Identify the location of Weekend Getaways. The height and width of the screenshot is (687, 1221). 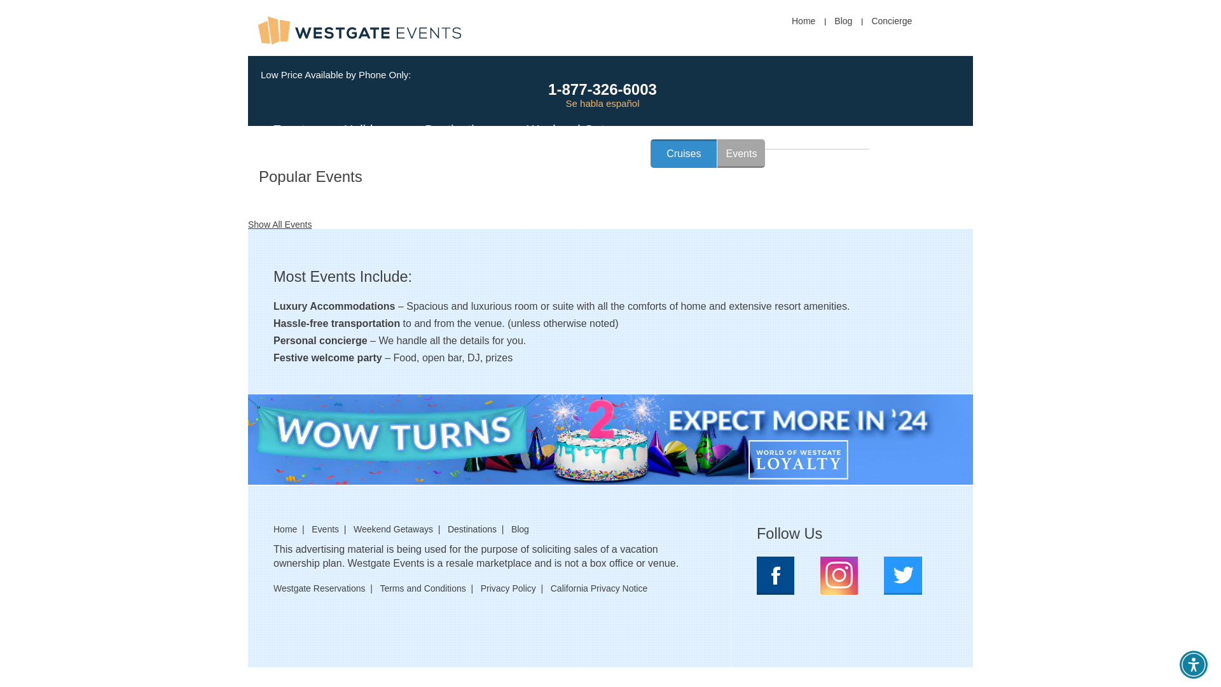
(584, 130).